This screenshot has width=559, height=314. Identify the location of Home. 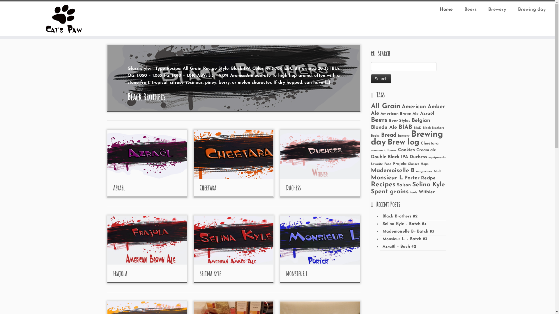
(446, 10).